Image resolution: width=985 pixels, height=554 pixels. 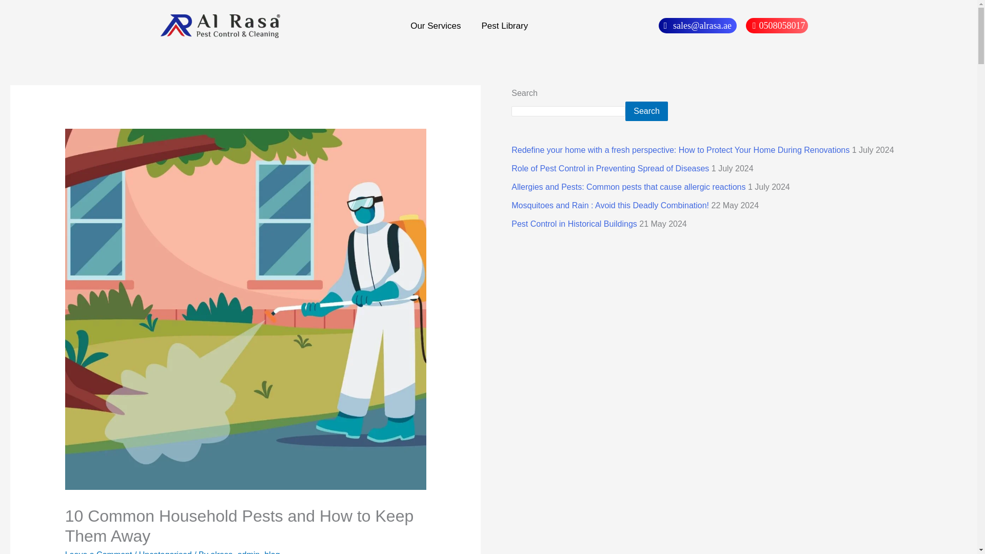 What do you see at coordinates (98, 552) in the screenshot?
I see `Leave a Comment` at bounding box center [98, 552].